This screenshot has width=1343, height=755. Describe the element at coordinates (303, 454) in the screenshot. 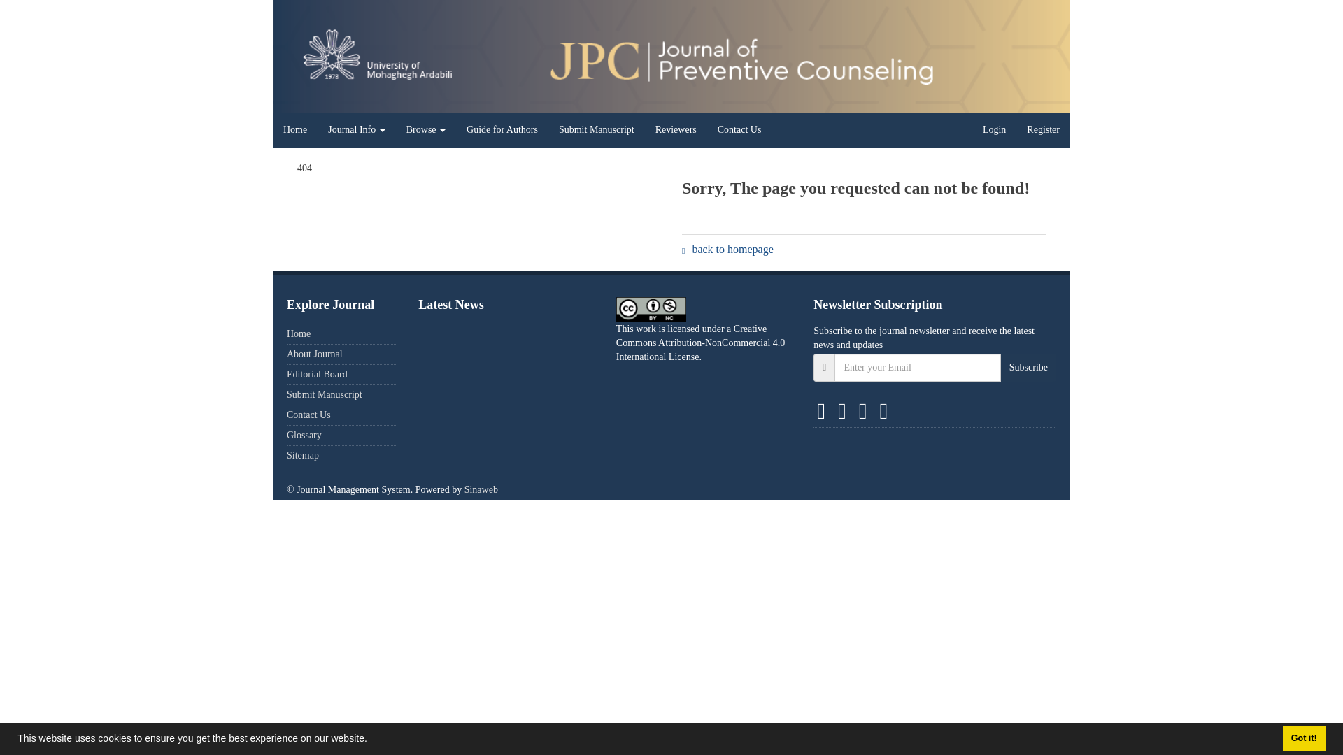

I see `Sitemap` at that location.